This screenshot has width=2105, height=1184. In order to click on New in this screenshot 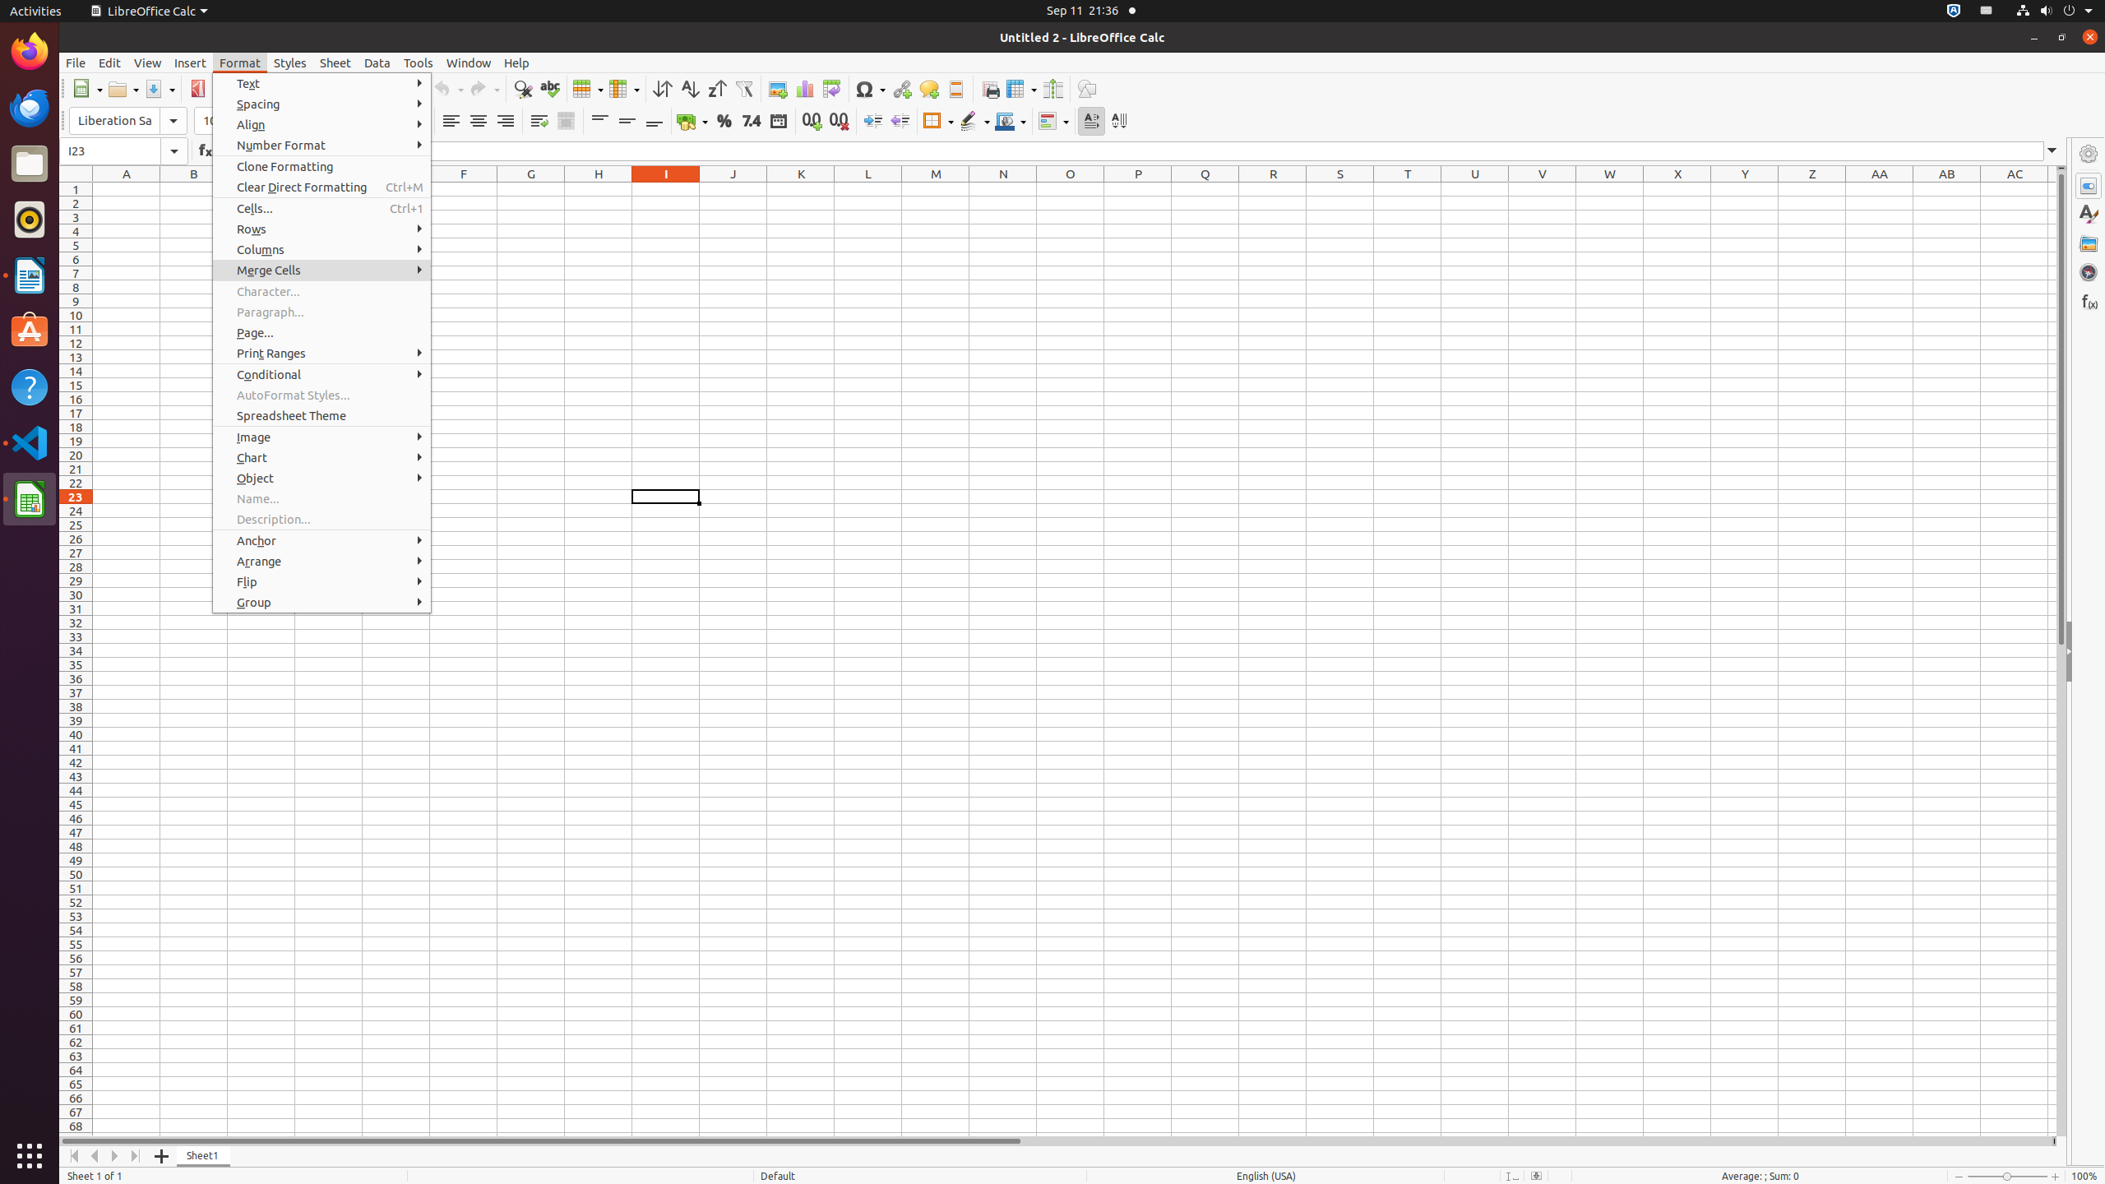, I will do `click(87, 89)`.